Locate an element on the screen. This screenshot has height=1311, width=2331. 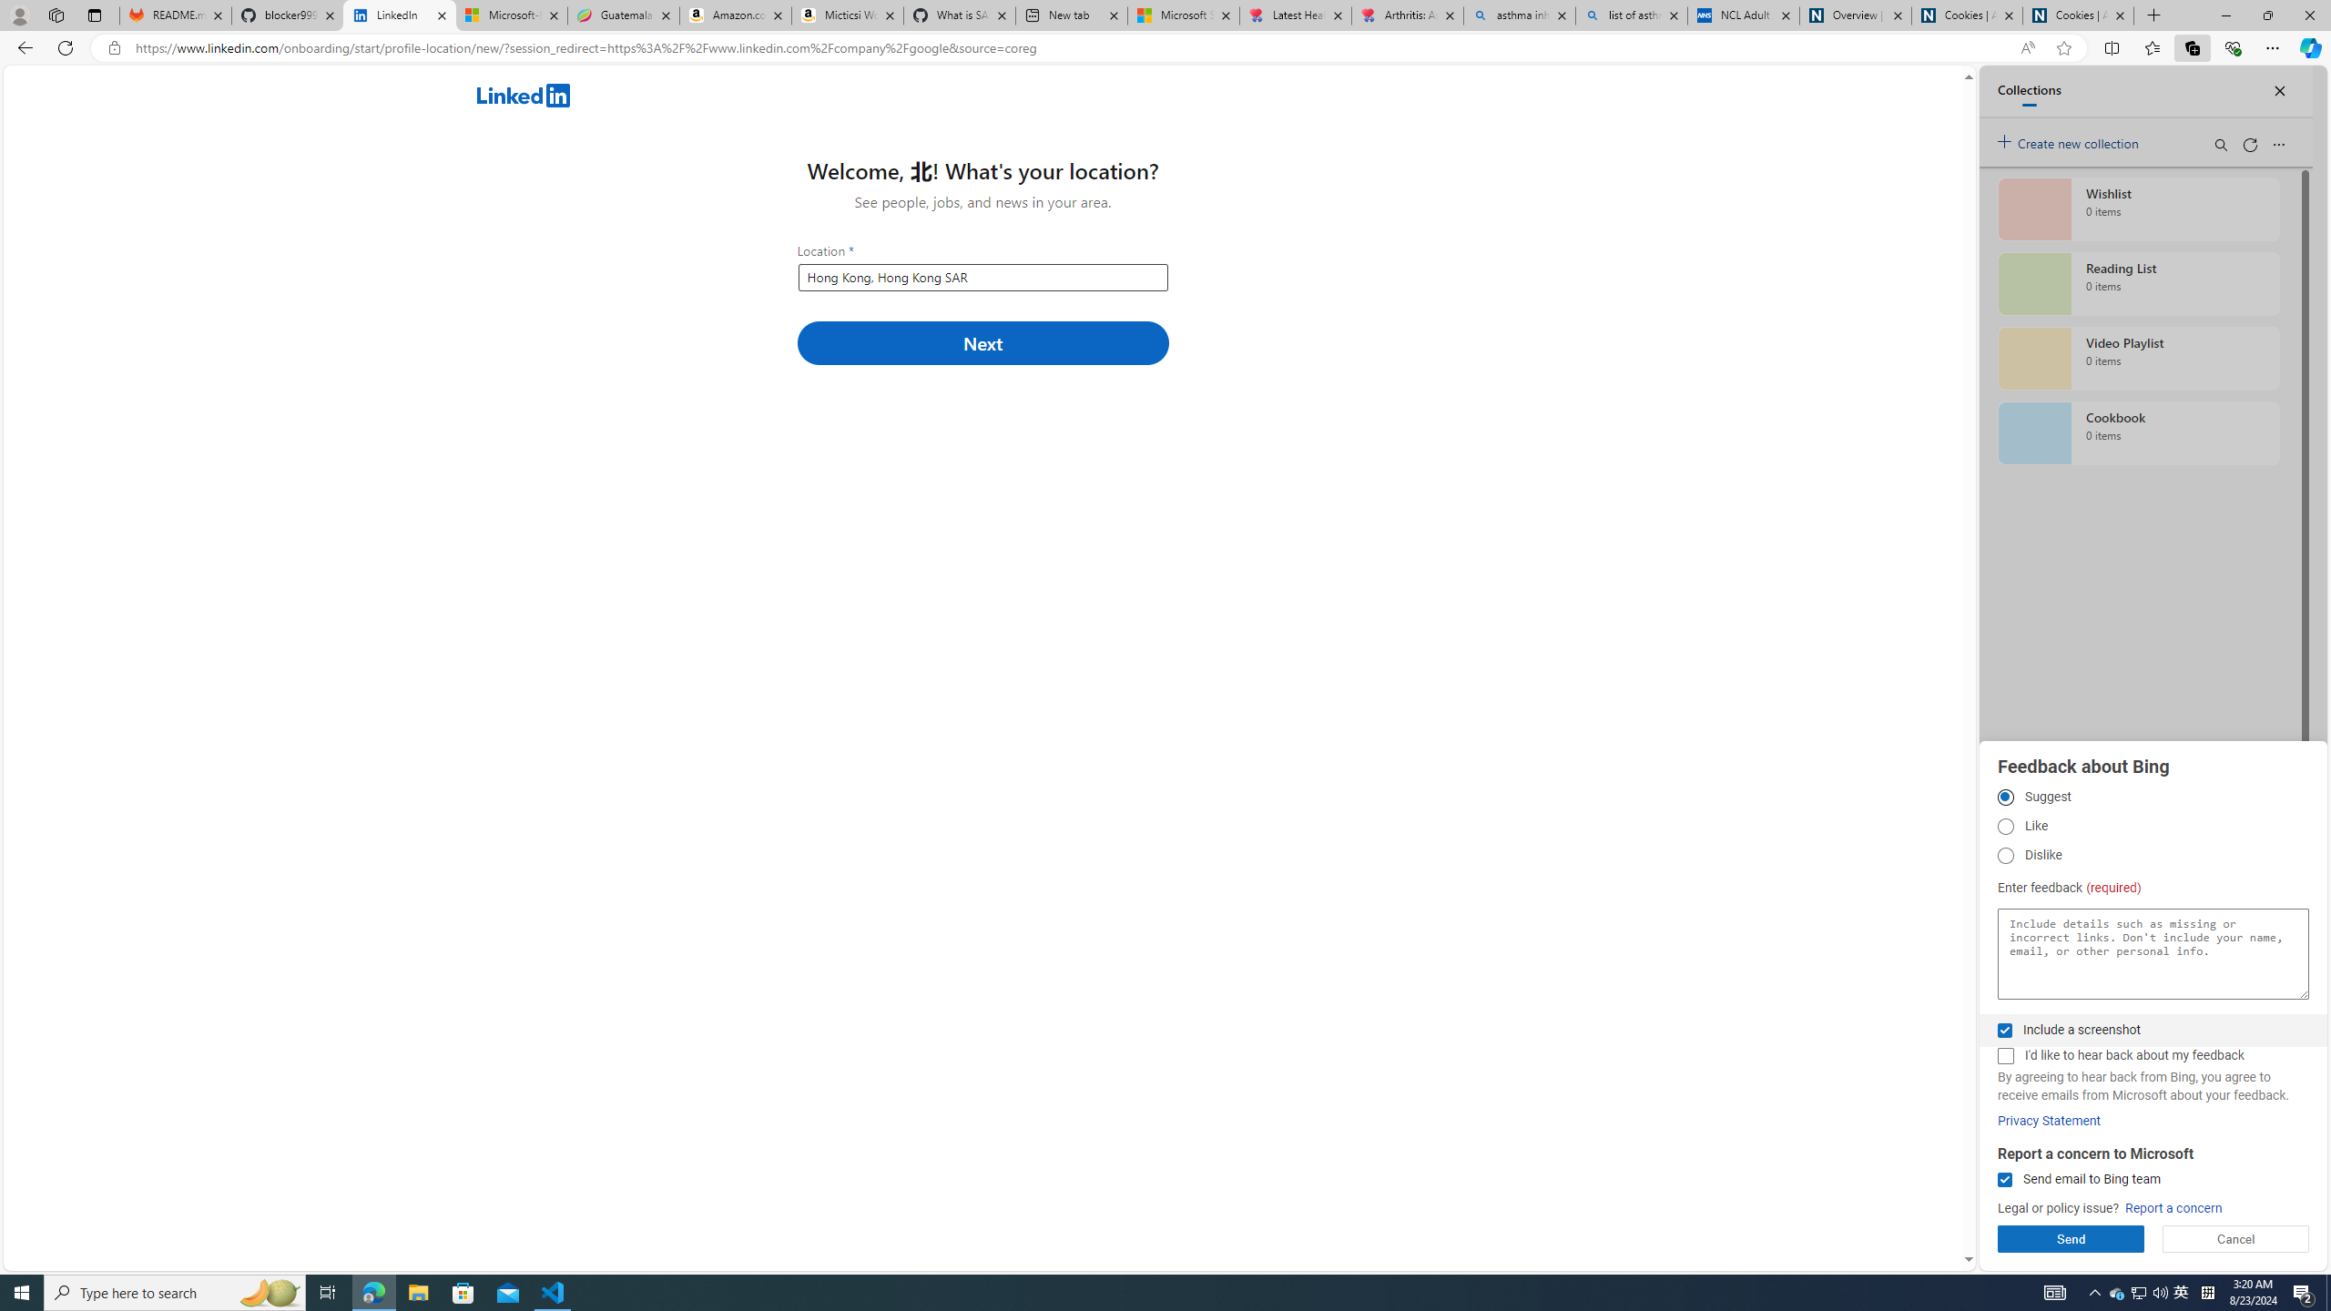
Suggest is located at coordinates (2005, 798).